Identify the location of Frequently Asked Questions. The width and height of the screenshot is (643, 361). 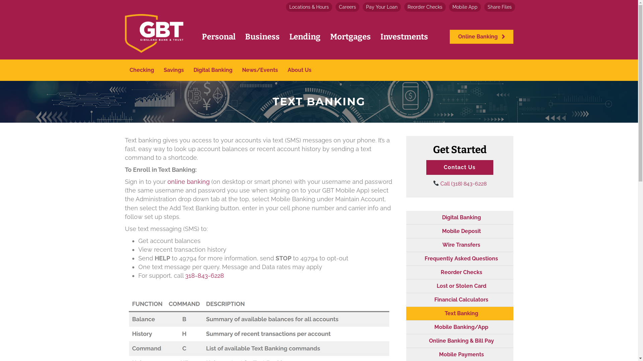
(459, 259).